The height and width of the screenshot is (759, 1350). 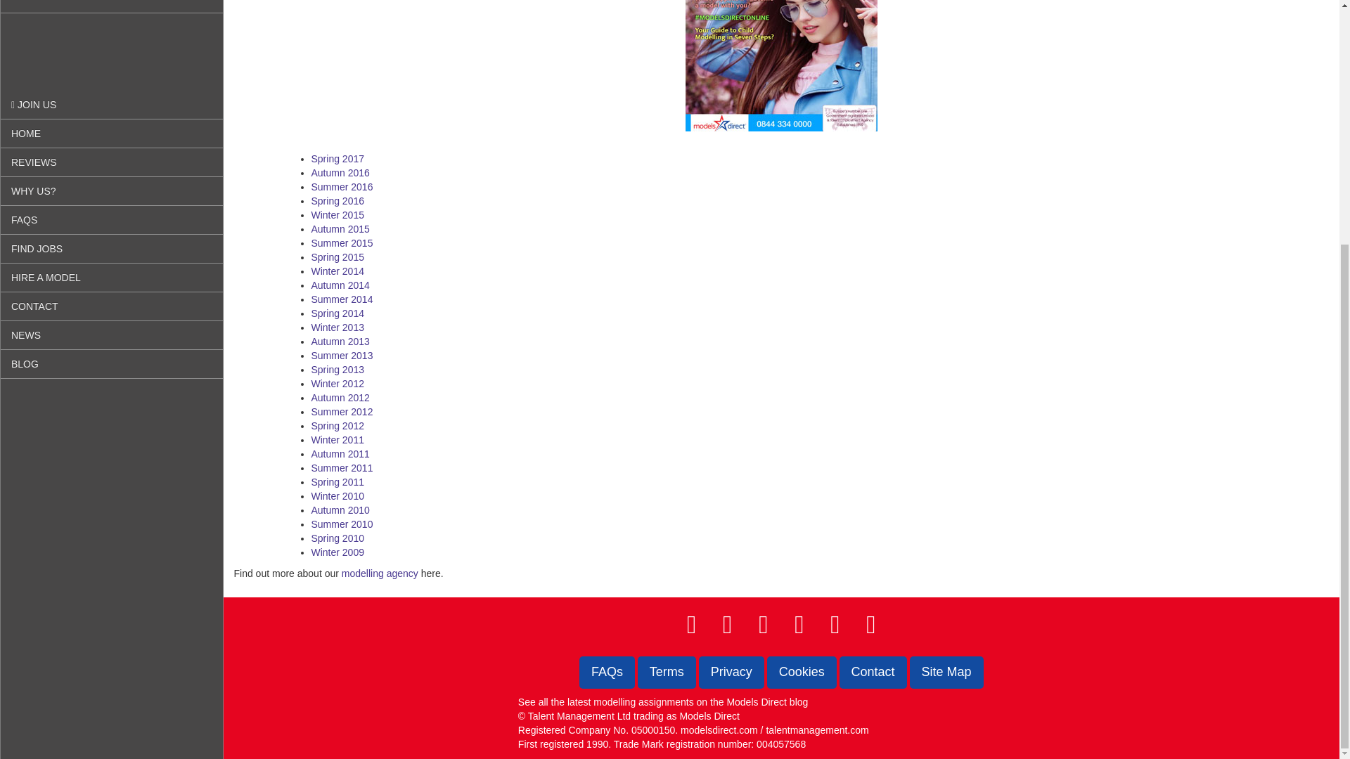 I want to click on Autumn 2015, so click(x=339, y=228).